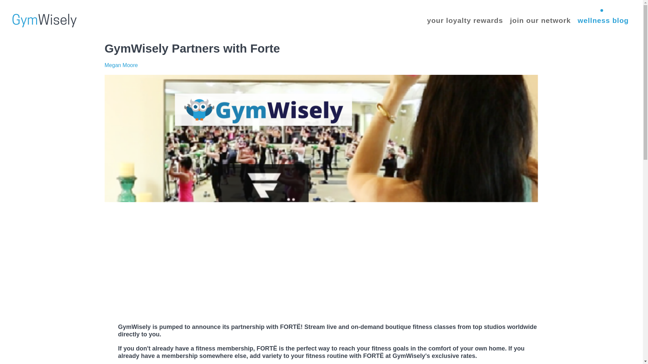 The width and height of the screenshot is (648, 364). Describe the element at coordinates (540, 20) in the screenshot. I see `join our network` at that location.